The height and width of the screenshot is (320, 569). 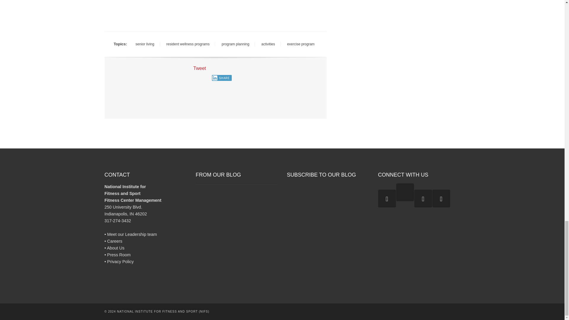 I want to click on Follow us on Facebook, so click(x=423, y=199).